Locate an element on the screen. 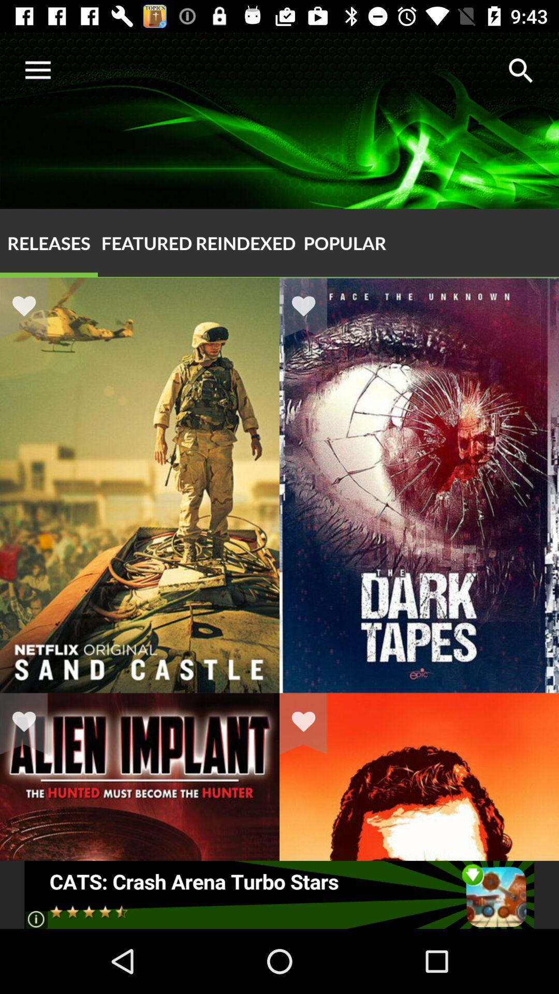 The width and height of the screenshot is (559, 994). click on the information icon which is on bottom of the page is located at coordinates (36, 918).